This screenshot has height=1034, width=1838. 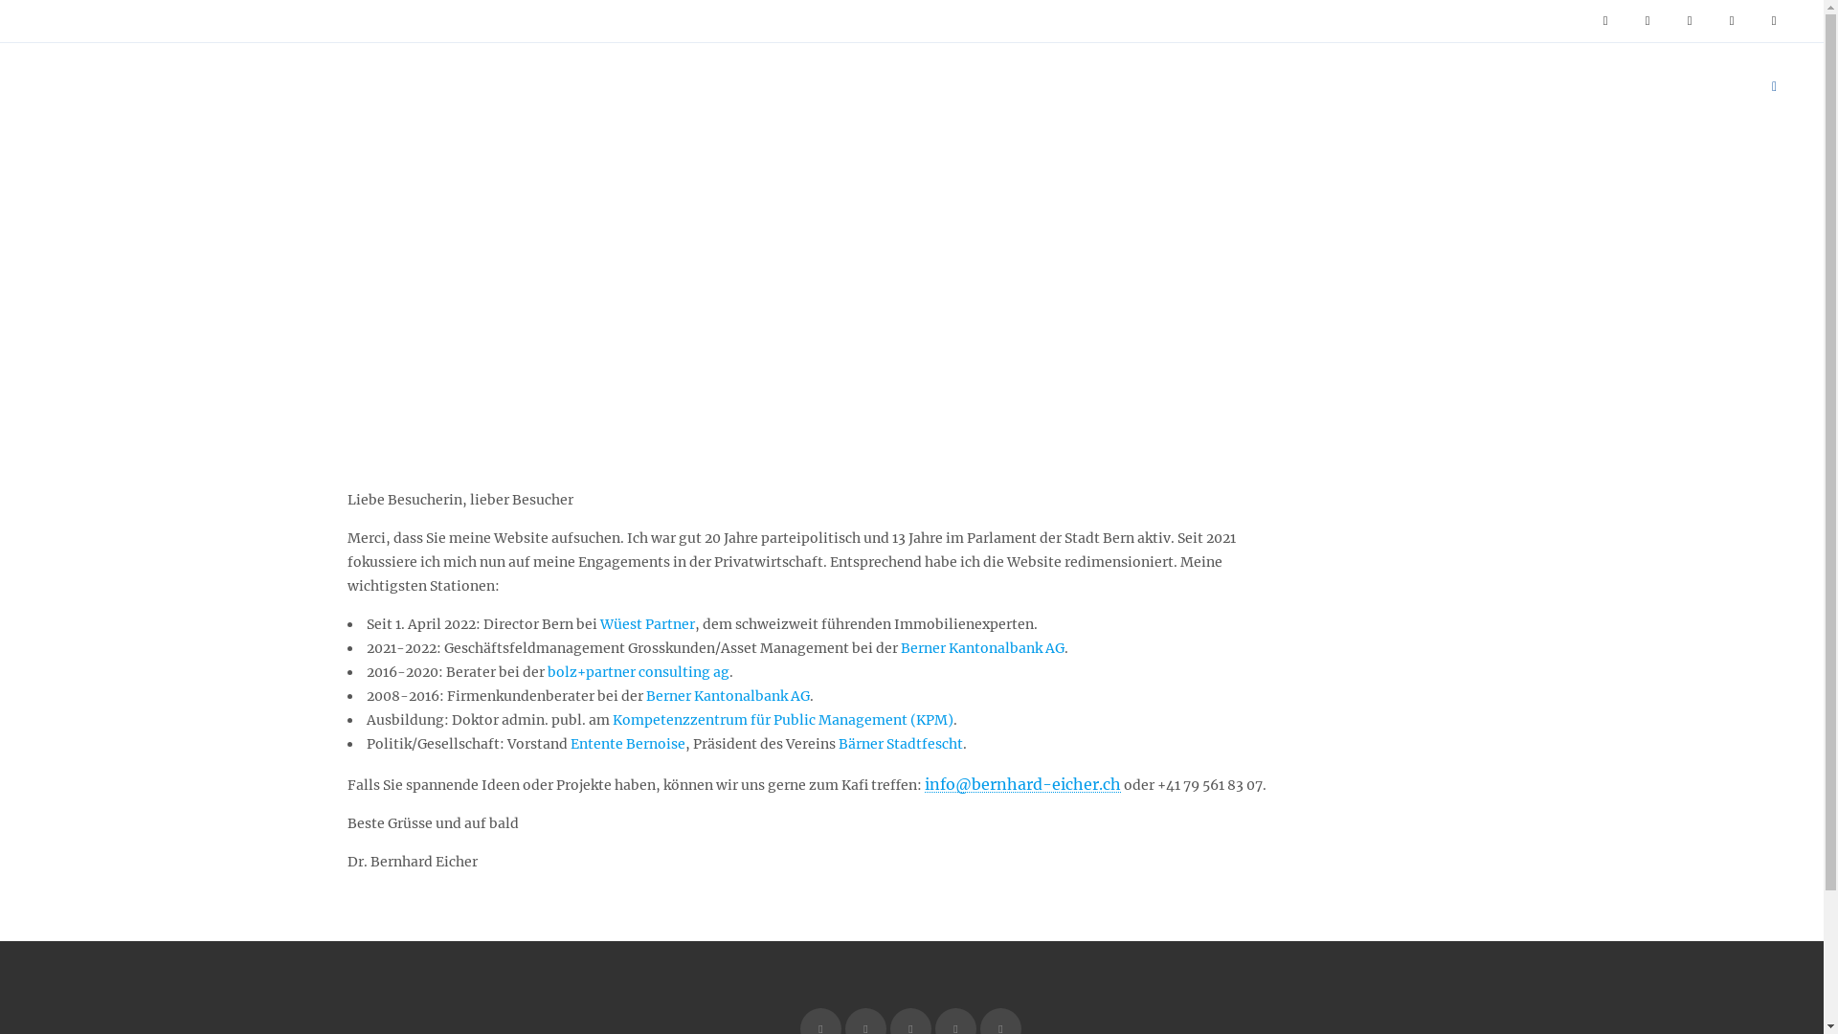 What do you see at coordinates (628, 744) in the screenshot?
I see `Entente Bernoise` at bounding box center [628, 744].